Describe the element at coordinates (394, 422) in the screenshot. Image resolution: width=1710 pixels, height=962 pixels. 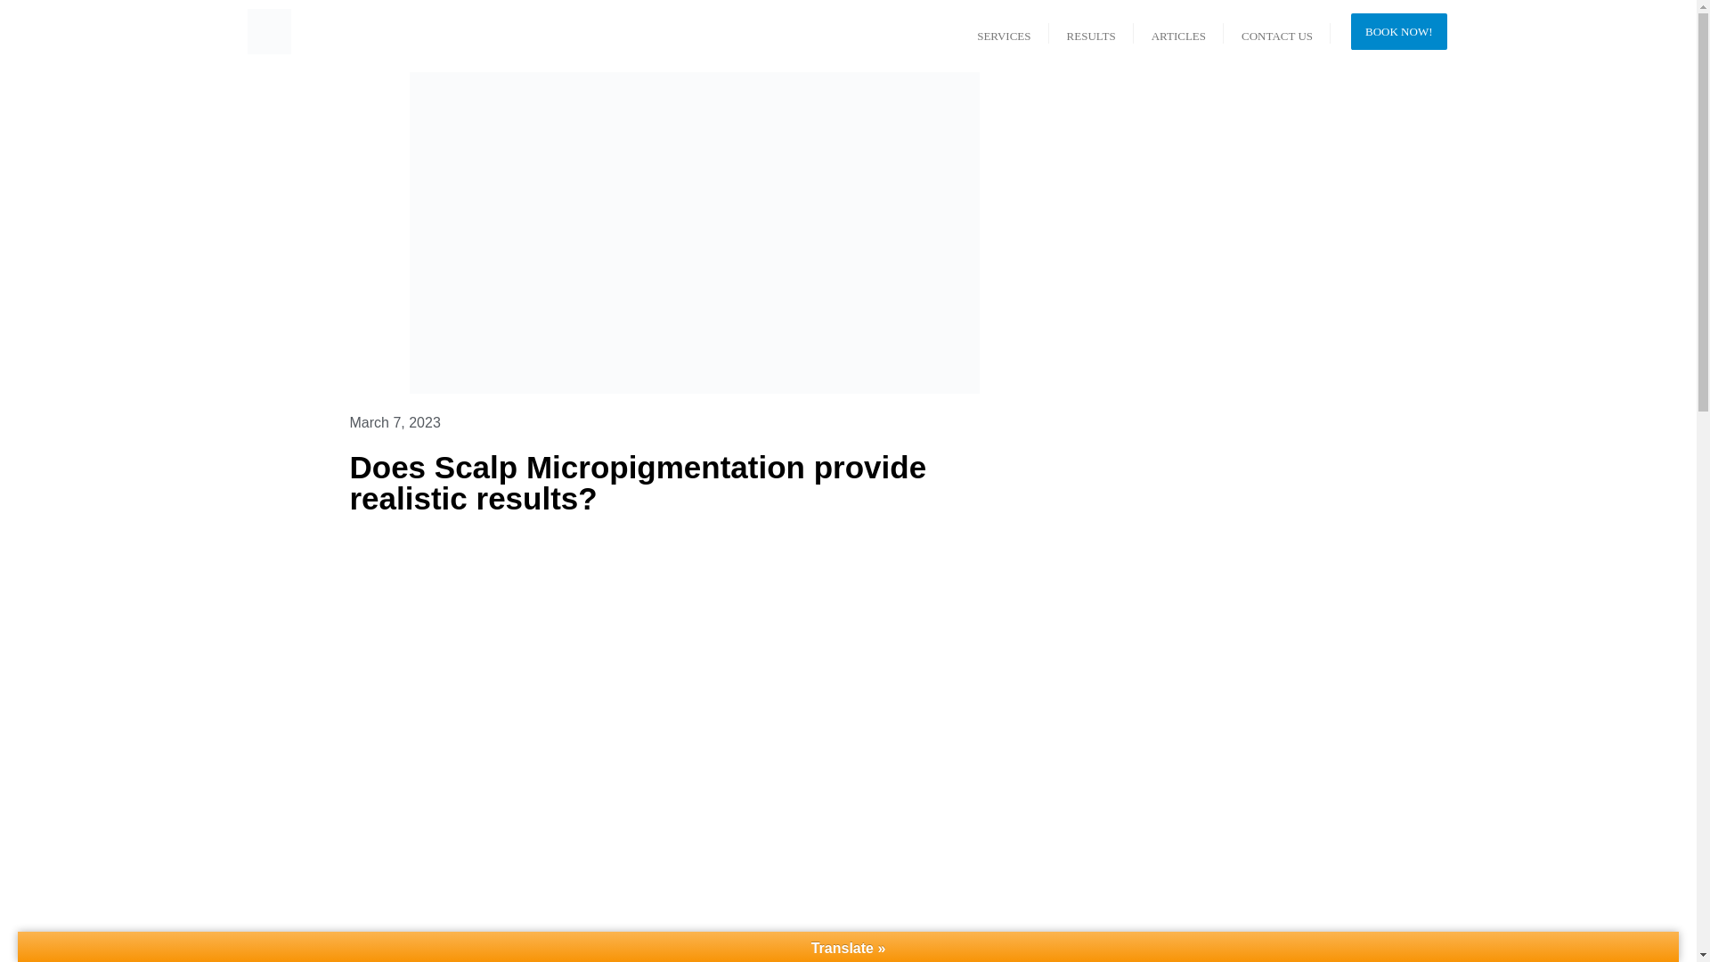
I see `March 7, 2023` at that location.